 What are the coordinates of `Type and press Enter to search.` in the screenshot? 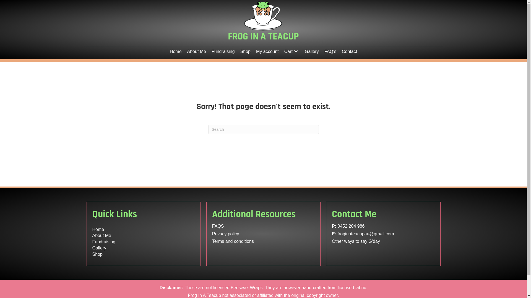 It's located at (263, 129).